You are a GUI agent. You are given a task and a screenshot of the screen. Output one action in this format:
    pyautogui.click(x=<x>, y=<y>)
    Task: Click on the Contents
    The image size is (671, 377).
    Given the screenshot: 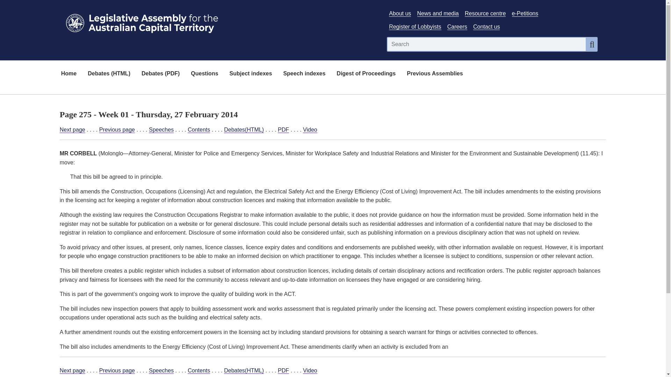 What is the action you would take?
    pyautogui.click(x=199, y=371)
    